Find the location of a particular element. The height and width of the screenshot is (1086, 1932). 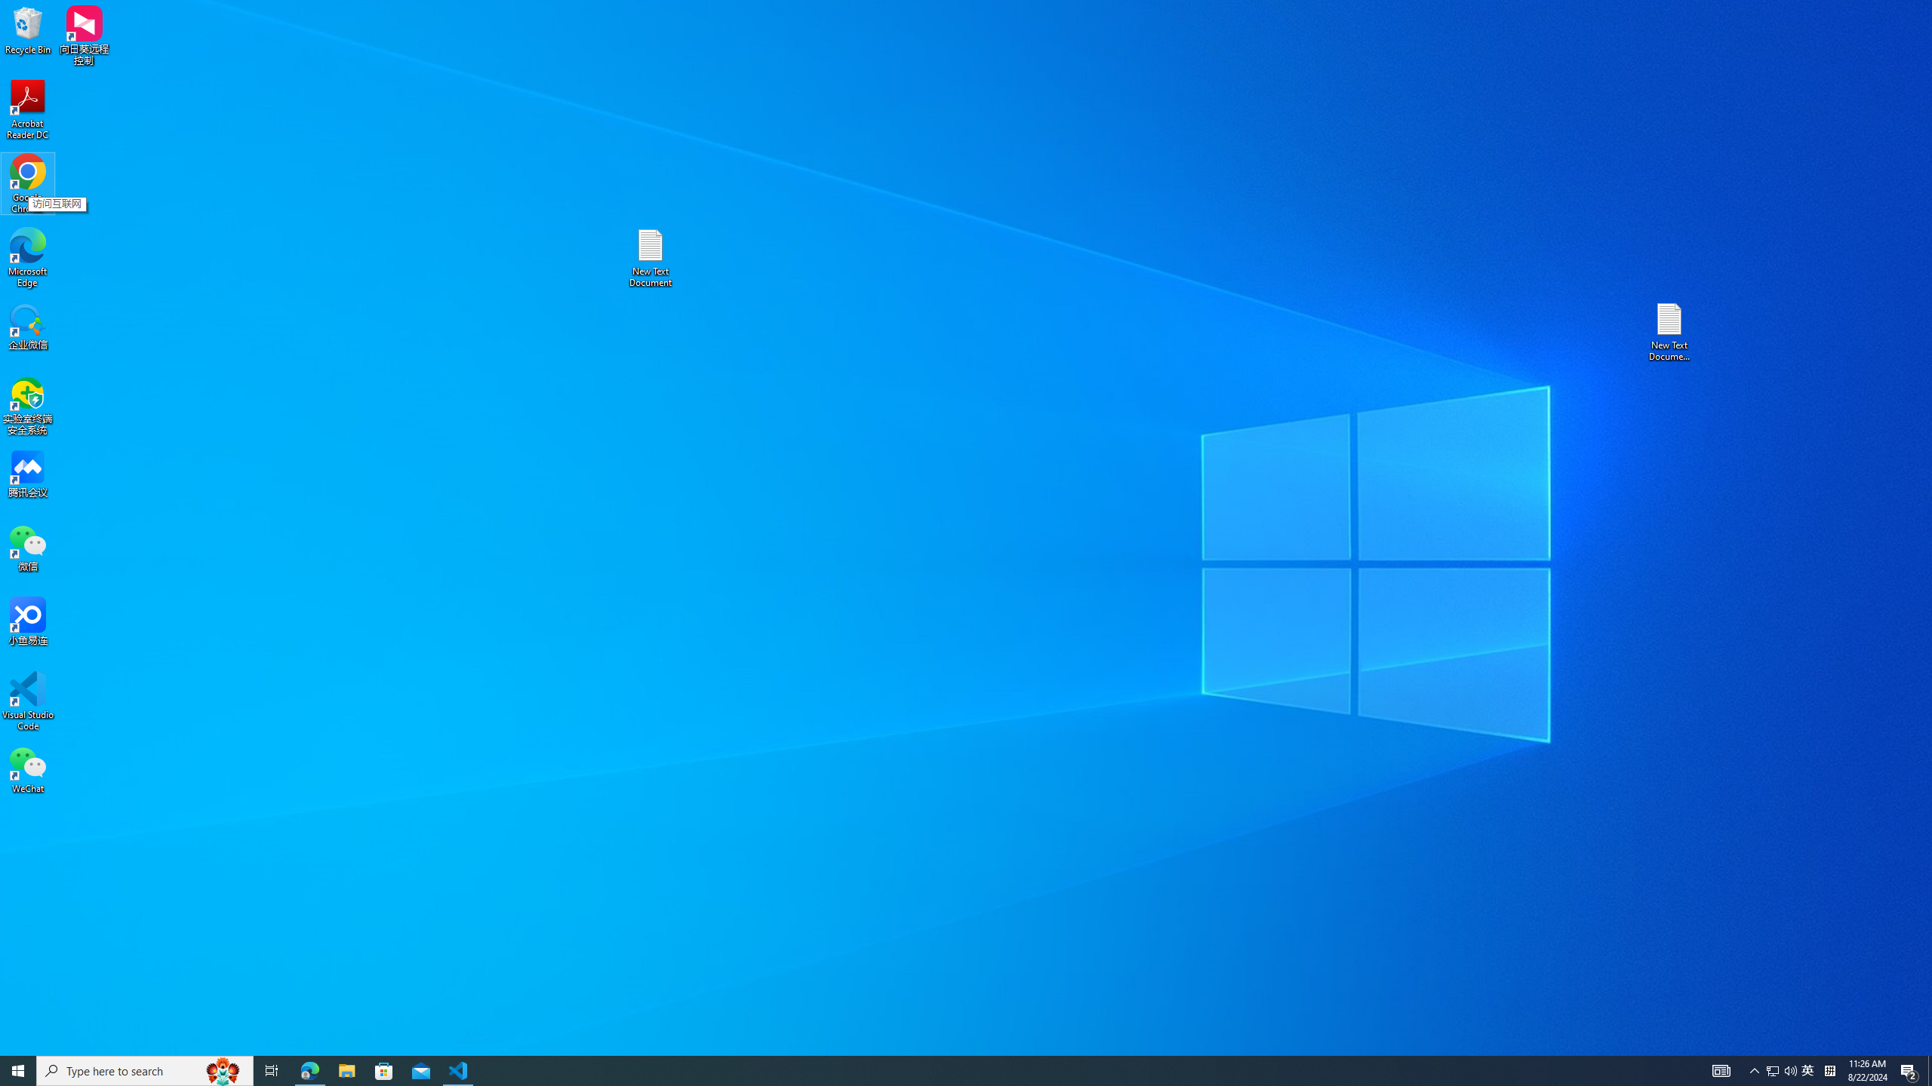

Type here to search is located at coordinates (145, 1071).